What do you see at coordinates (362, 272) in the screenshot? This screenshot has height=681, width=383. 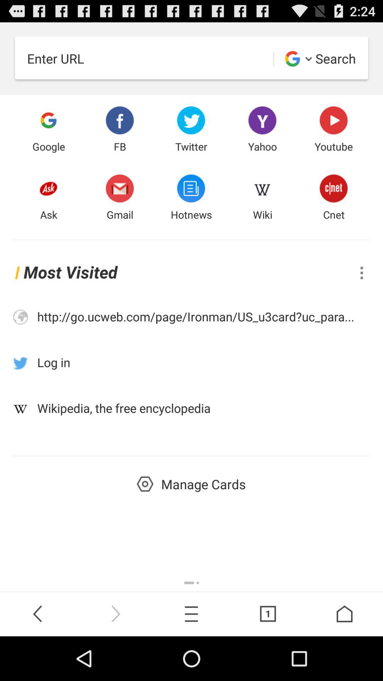 I see `options to view other actions` at bounding box center [362, 272].